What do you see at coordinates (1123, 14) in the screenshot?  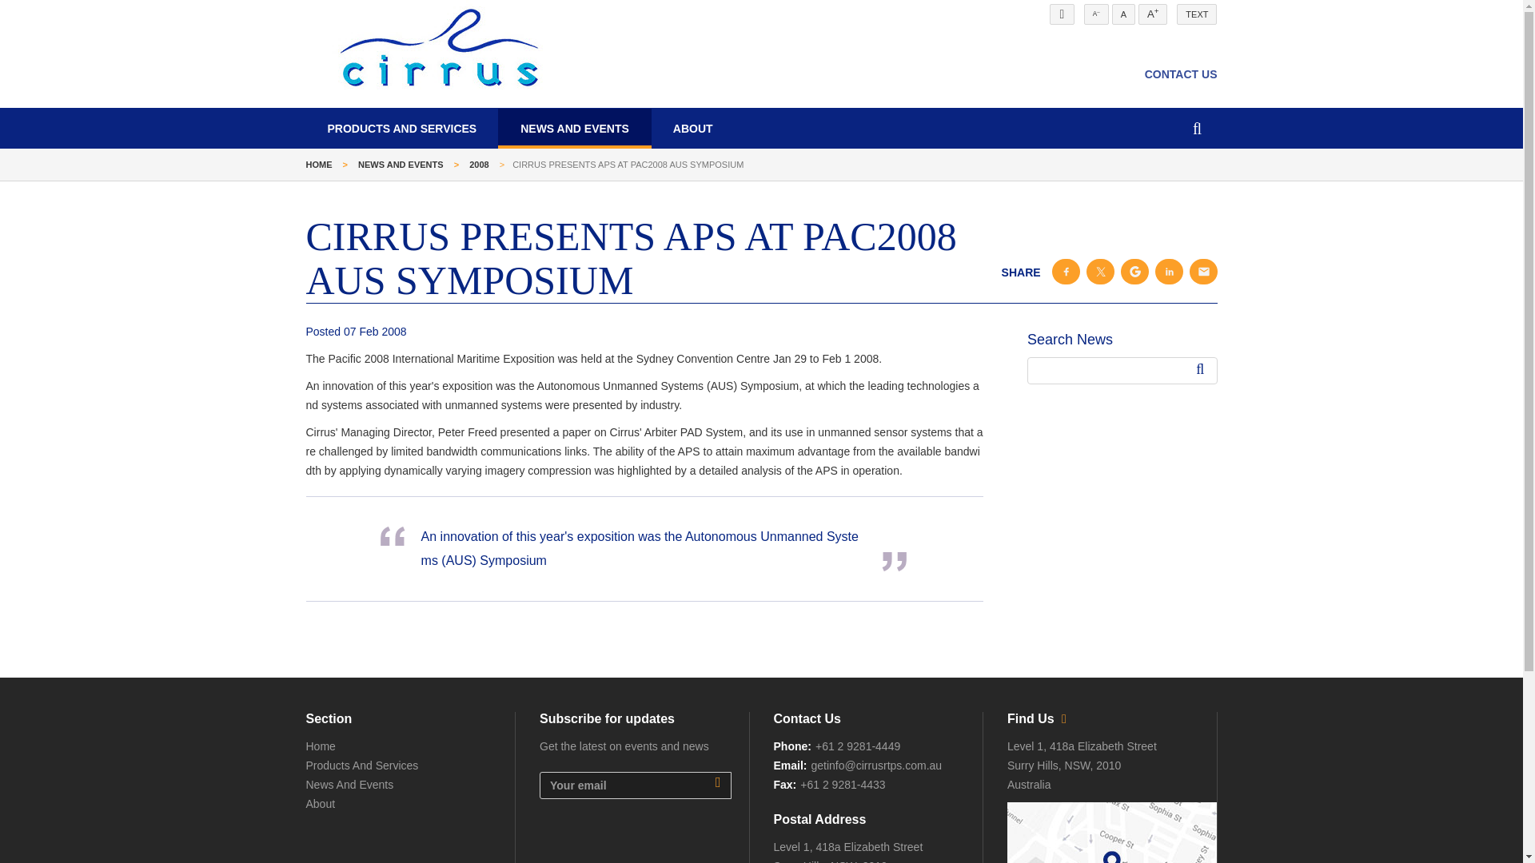 I see `A` at bounding box center [1123, 14].